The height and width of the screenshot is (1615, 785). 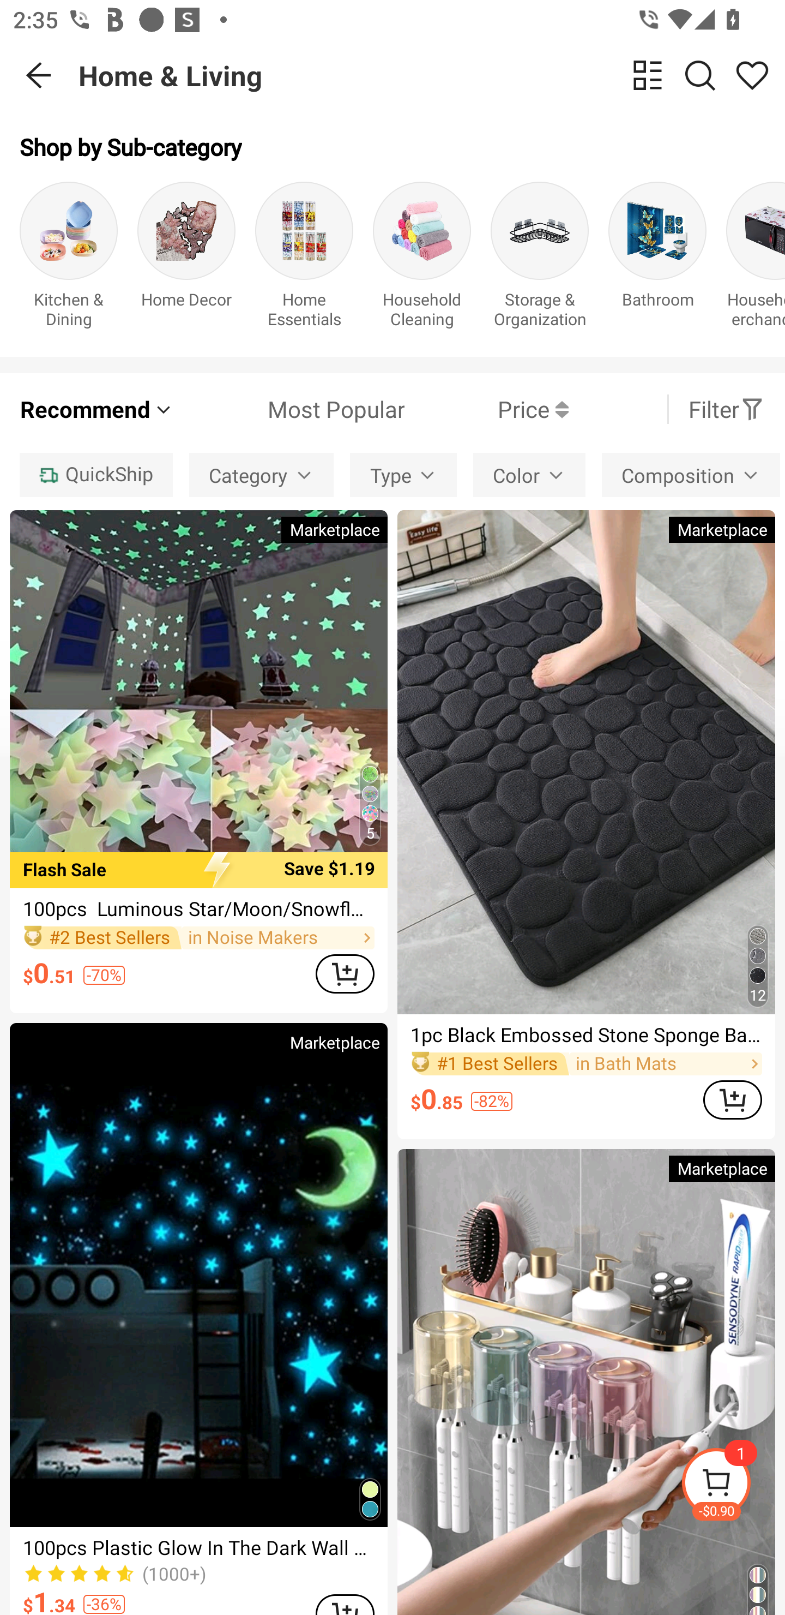 I want to click on QuickShip, so click(x=96, y=475).